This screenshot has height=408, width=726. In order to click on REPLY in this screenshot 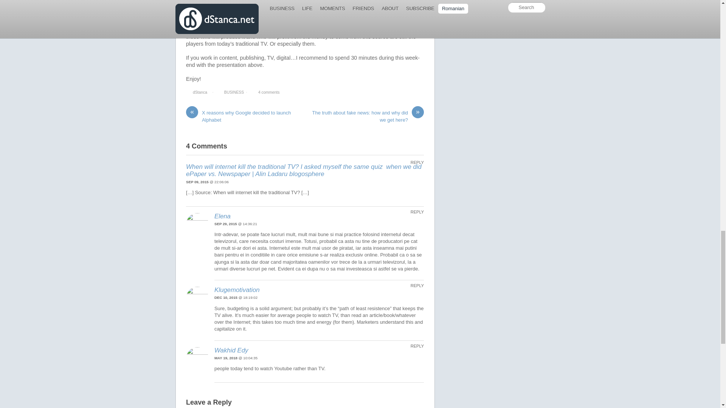, I will do `click(414, 163)`.